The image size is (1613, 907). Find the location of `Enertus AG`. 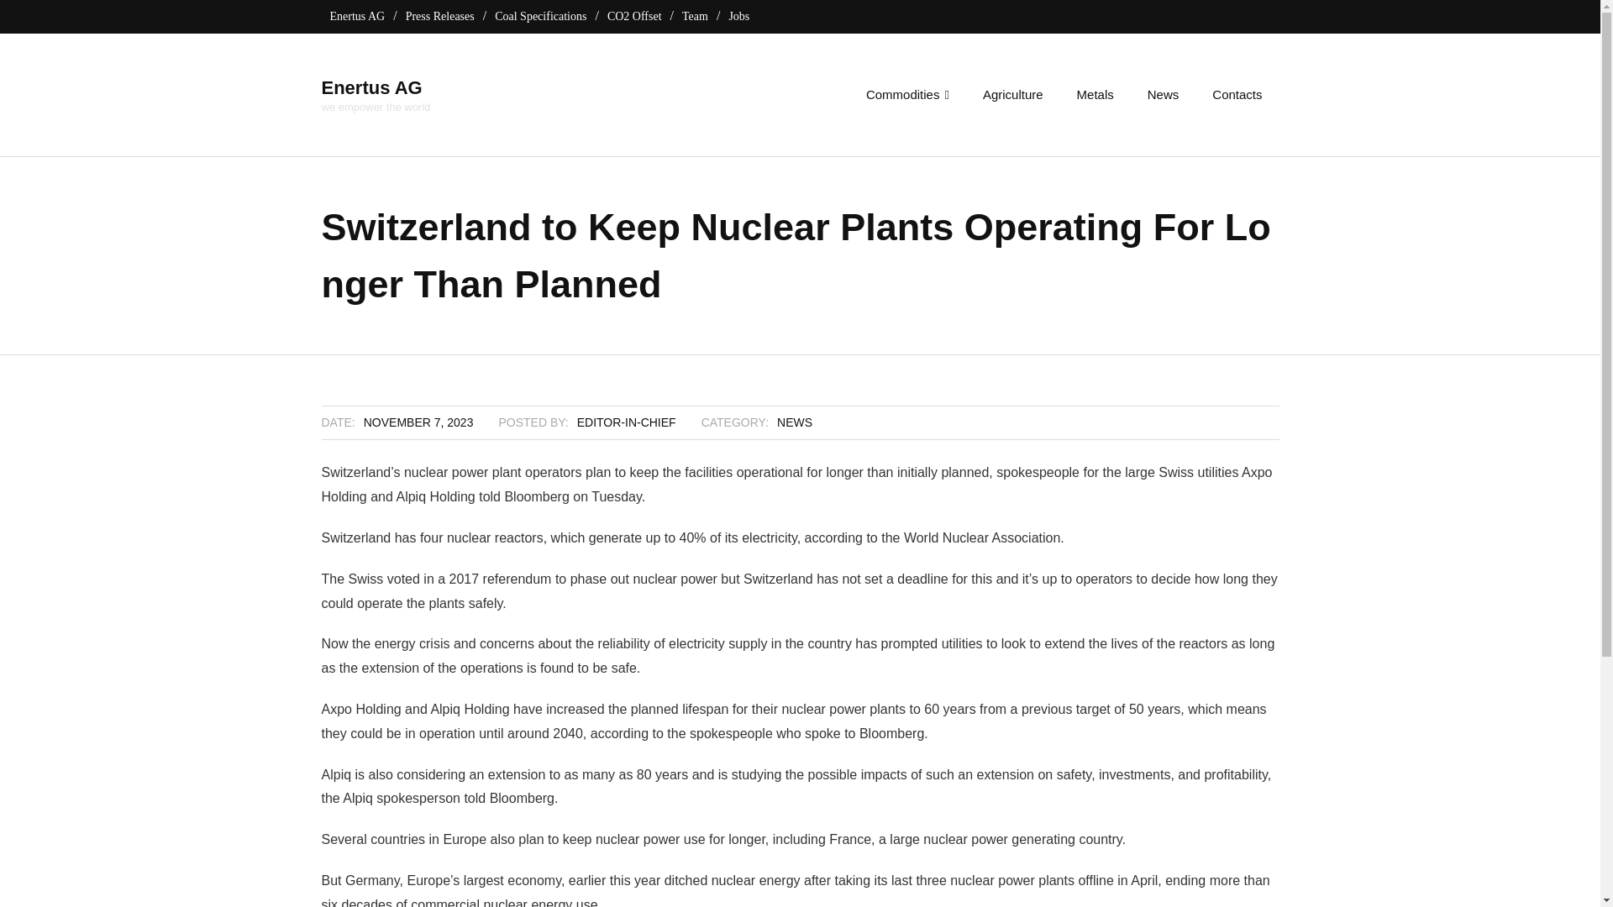

Enertus AG is located at coordinates (907, 94).